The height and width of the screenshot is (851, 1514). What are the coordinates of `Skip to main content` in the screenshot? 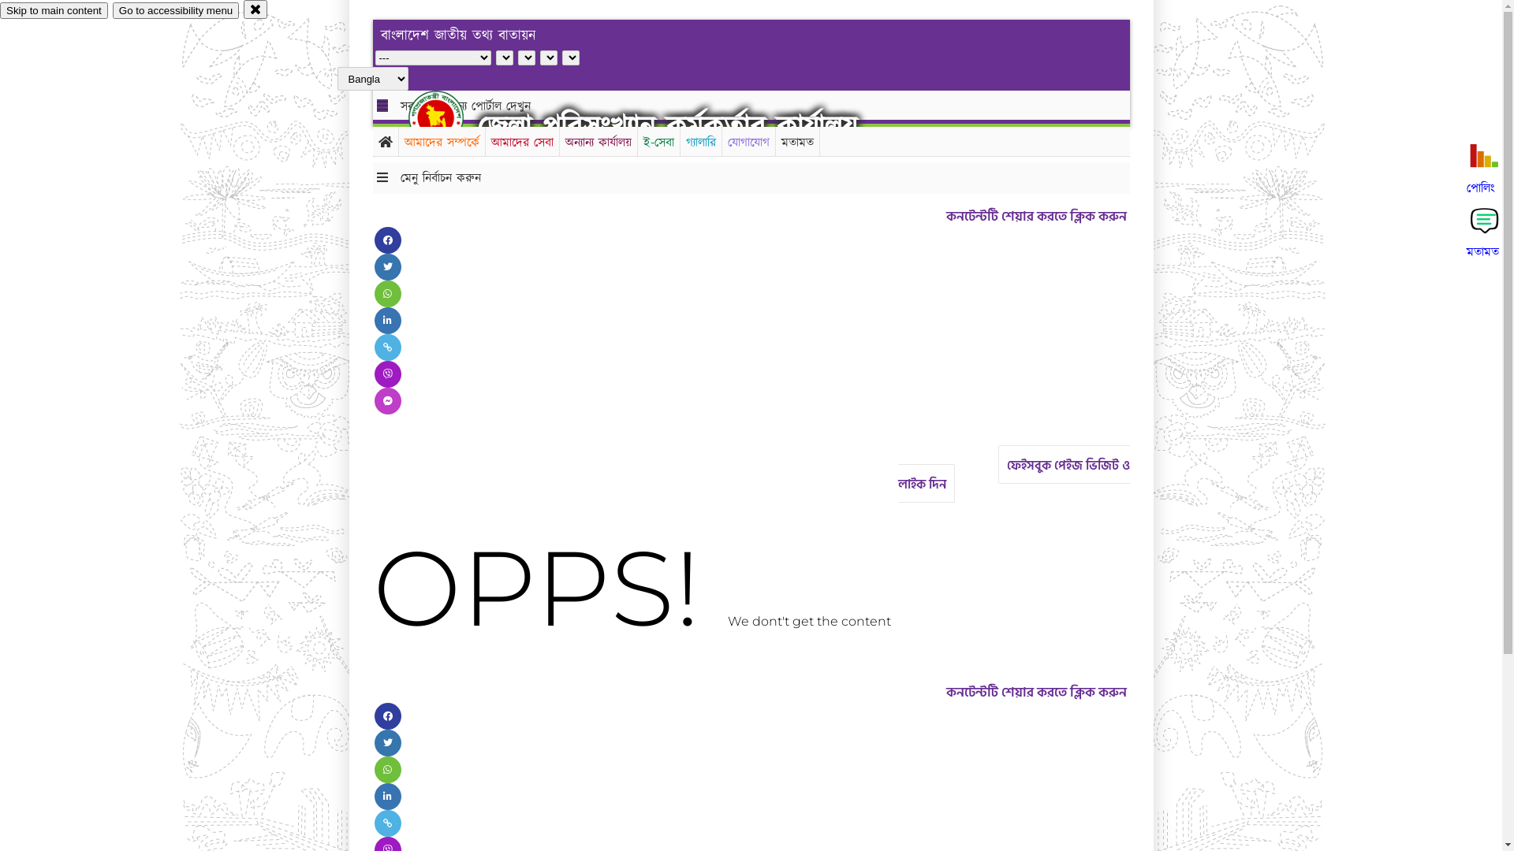 It's located at (54, 11).